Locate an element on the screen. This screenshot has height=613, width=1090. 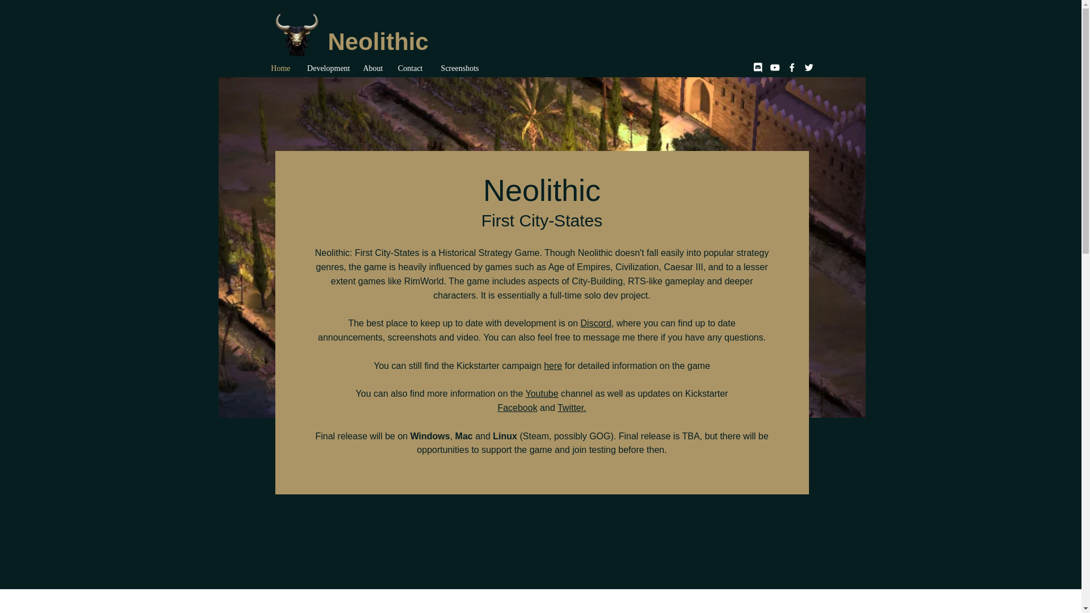
here is located at coordinates (553, 366).